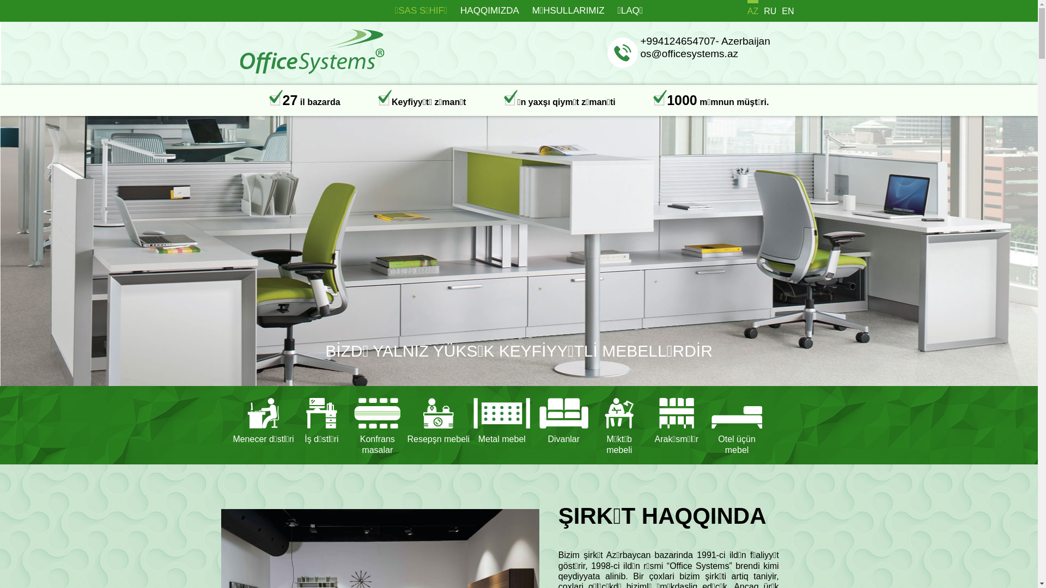 The width and height of the screenshot is (1046, 588). What do you see at coordinates (502, 425) in the screenshot?
I see `Metal mebel` at bounding box center [502, 425].